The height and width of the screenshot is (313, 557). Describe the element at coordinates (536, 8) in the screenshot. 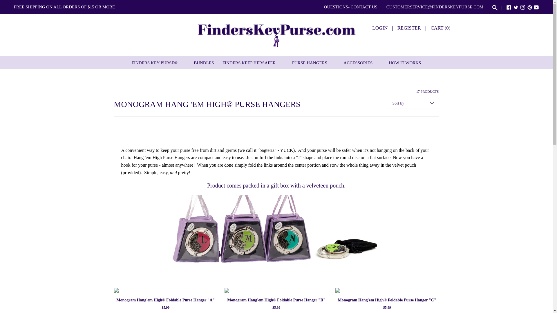

I see `YouTube` at that location.